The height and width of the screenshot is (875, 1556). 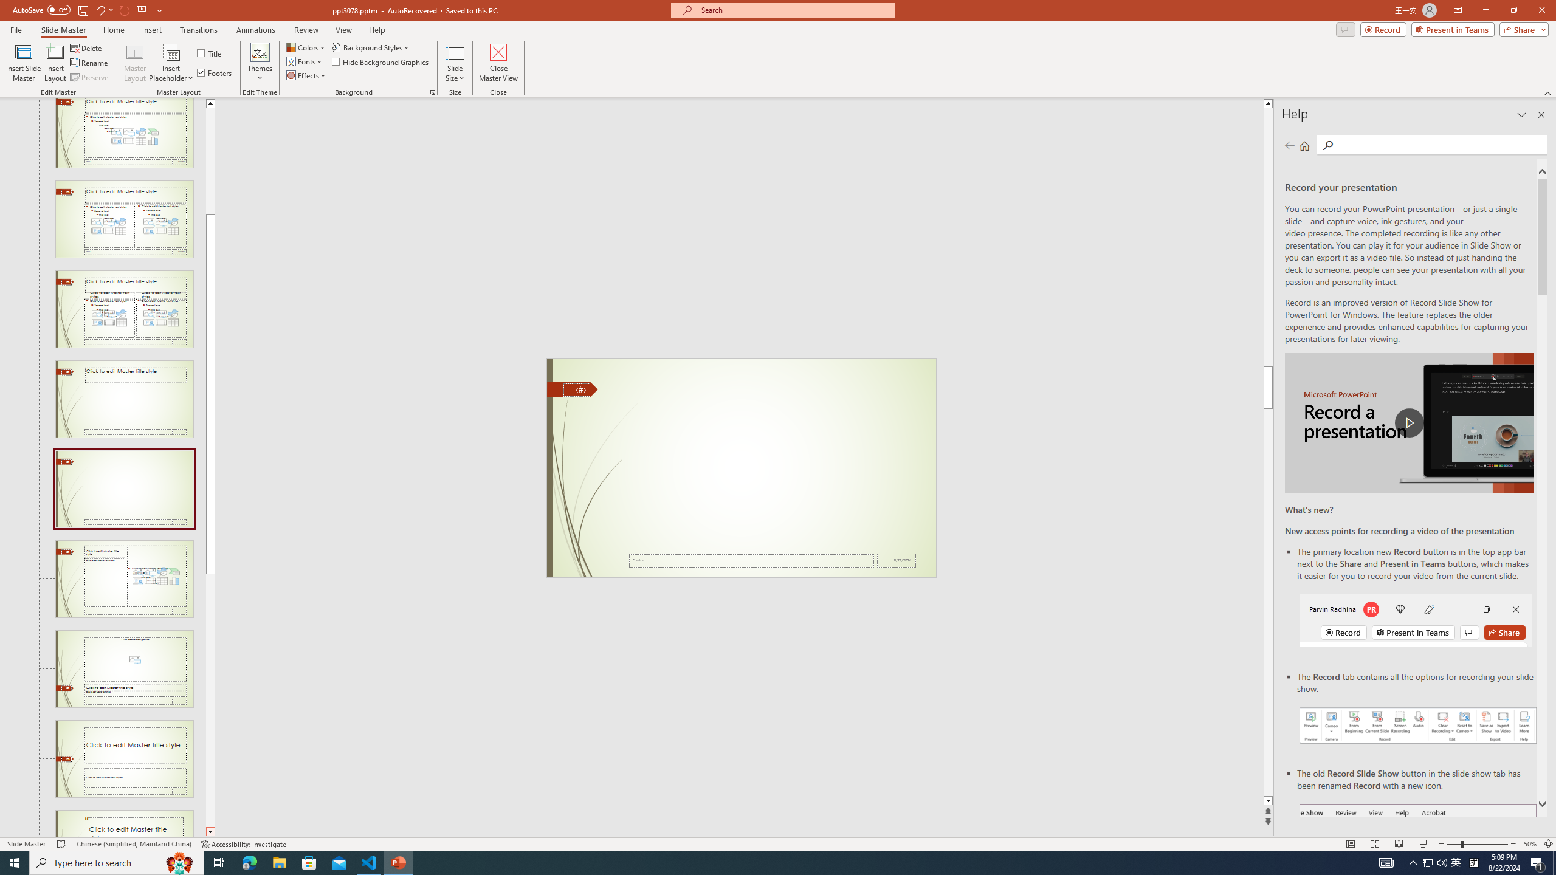 What do you see at coordinates (87, 47) in the screenshot?
I see `Delete` at bounding box center [87, 47].